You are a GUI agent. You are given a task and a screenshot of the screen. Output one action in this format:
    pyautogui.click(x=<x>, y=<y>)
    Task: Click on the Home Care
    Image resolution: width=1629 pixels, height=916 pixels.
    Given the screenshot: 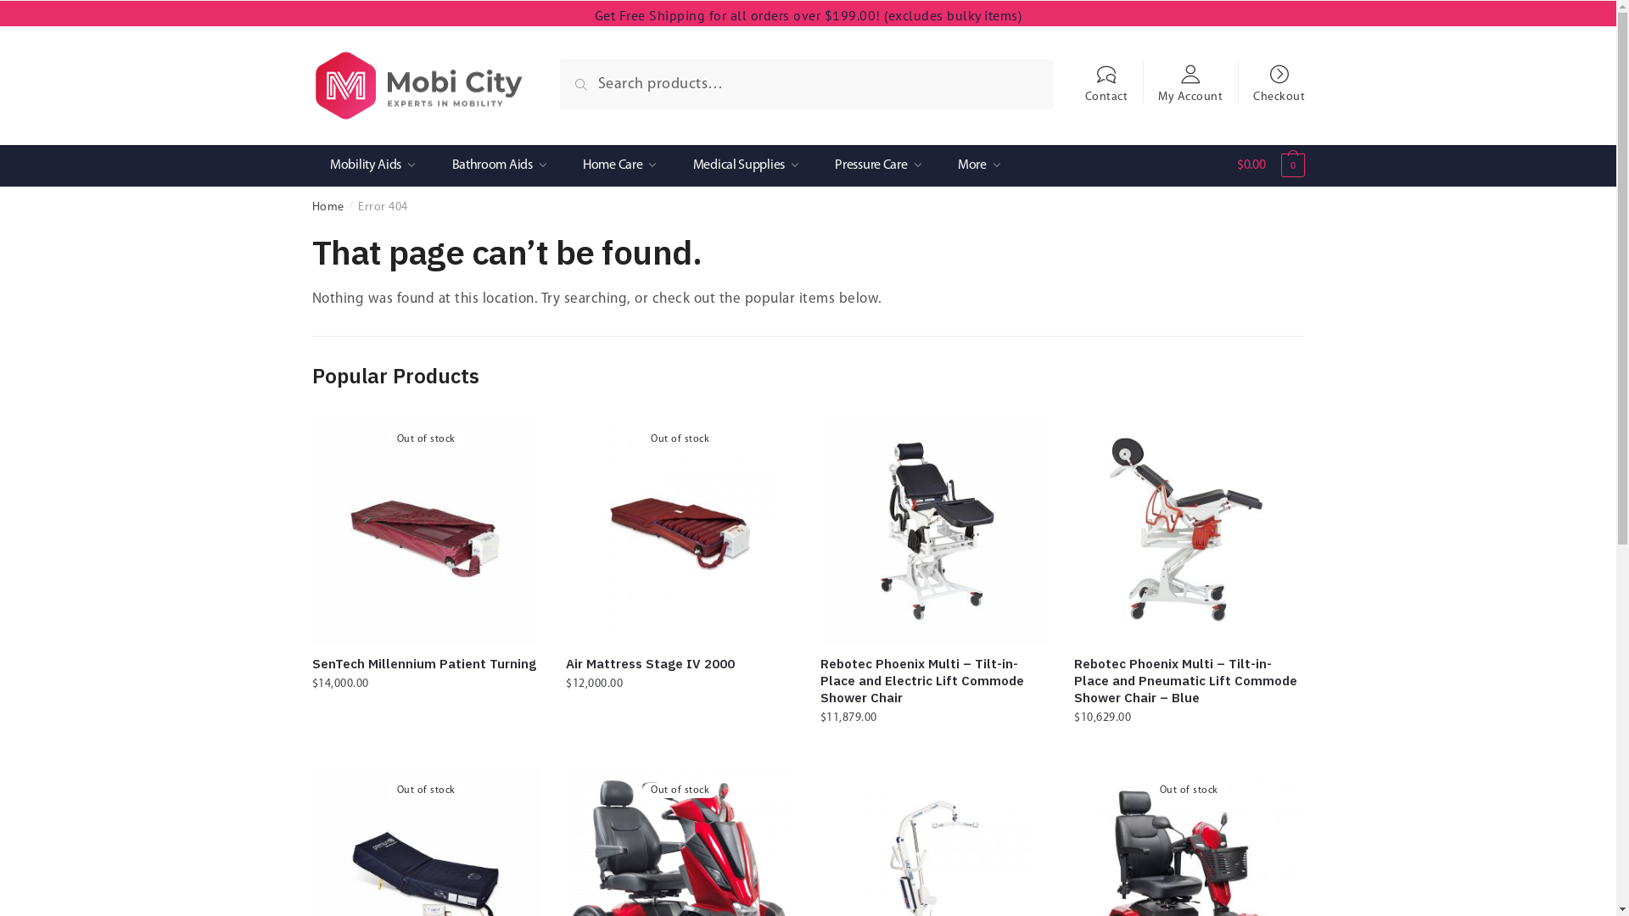 What is the action you would take?
    pyautogui.click(x=619, y=166)
    